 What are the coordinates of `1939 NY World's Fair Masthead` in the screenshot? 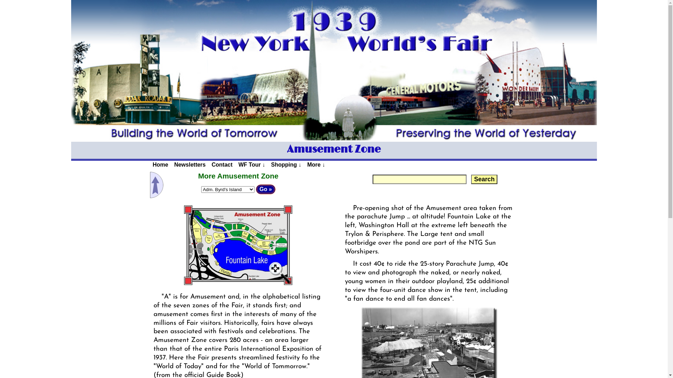 It's located at (334, 70).